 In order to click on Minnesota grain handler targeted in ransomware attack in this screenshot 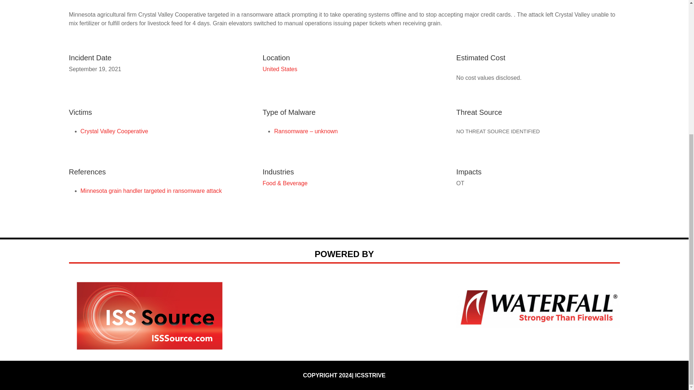, I will do `click(151, 191)`.